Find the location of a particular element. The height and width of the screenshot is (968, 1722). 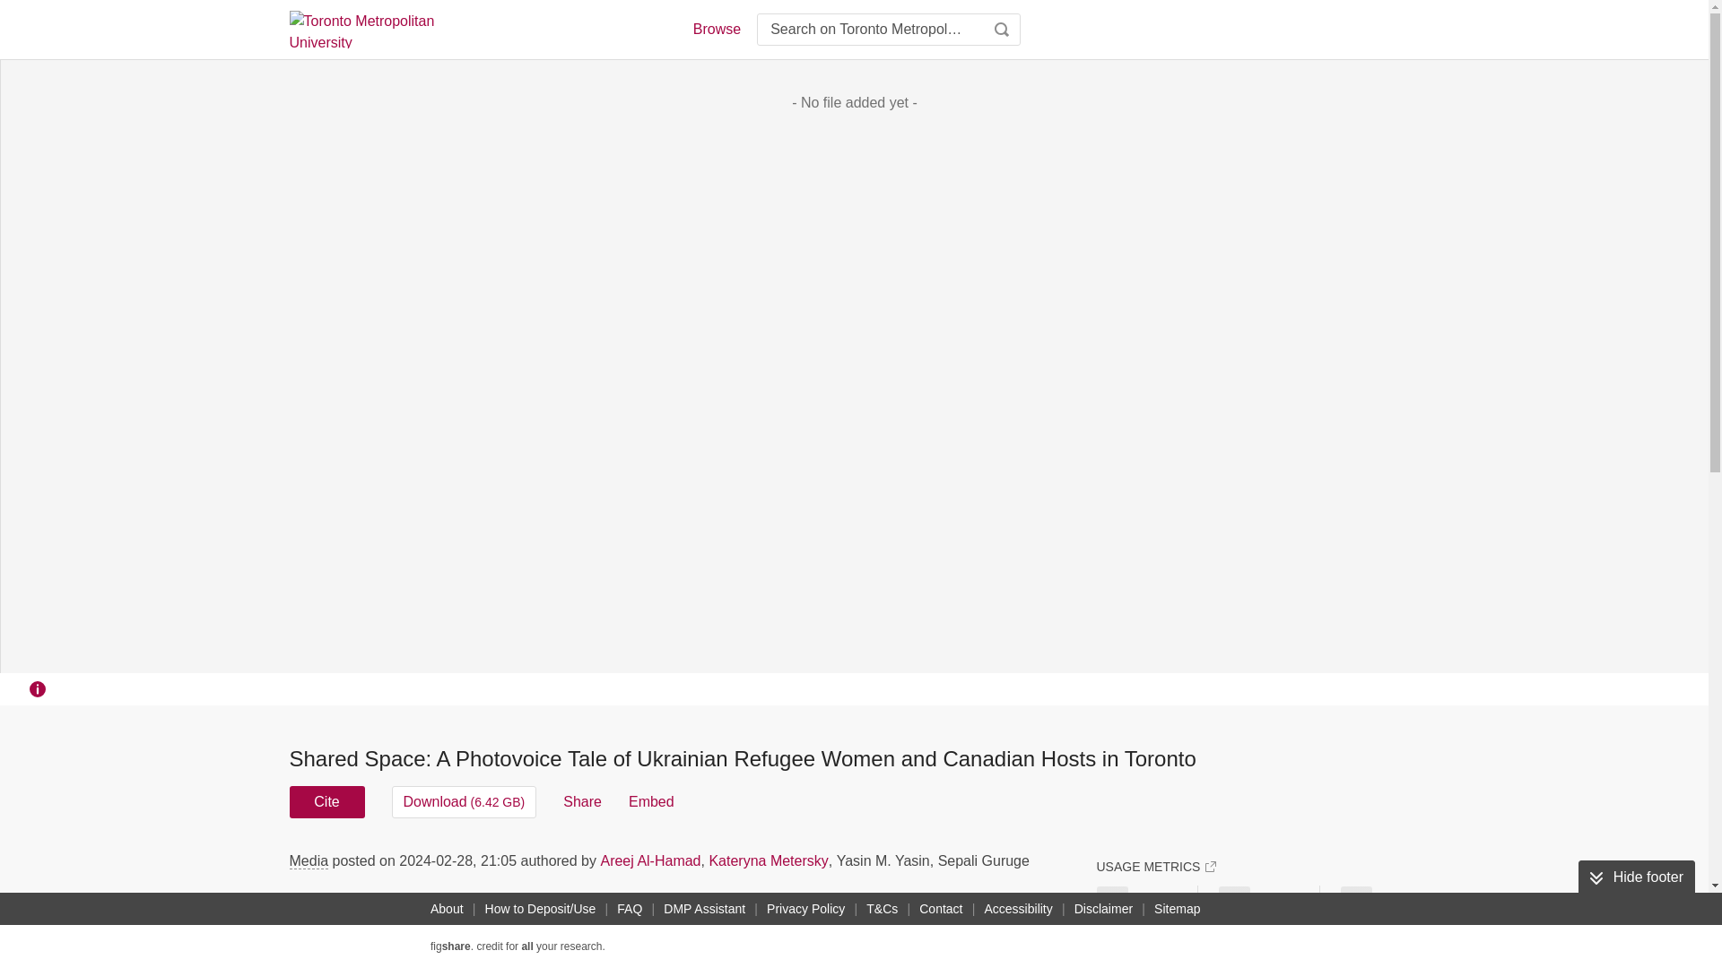

Browse is located at coordinates (716, 29).